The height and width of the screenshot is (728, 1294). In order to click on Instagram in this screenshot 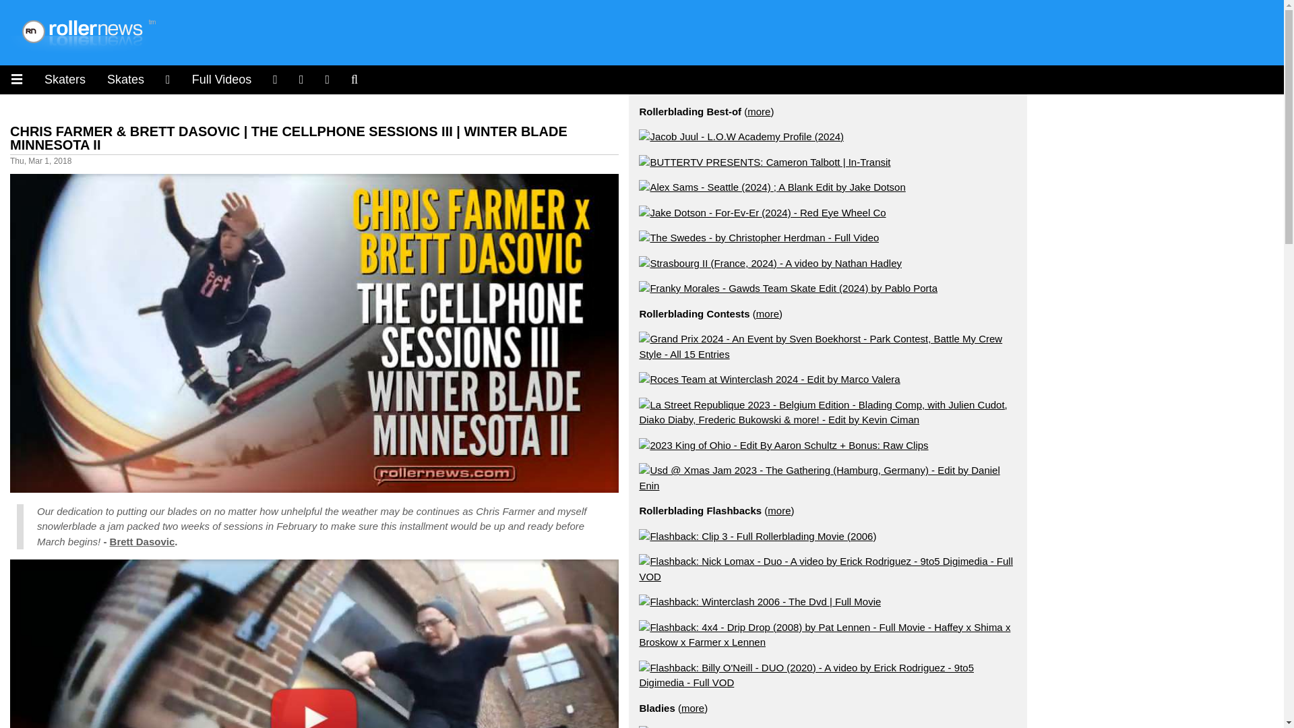, I will do `click(168, 80)`.